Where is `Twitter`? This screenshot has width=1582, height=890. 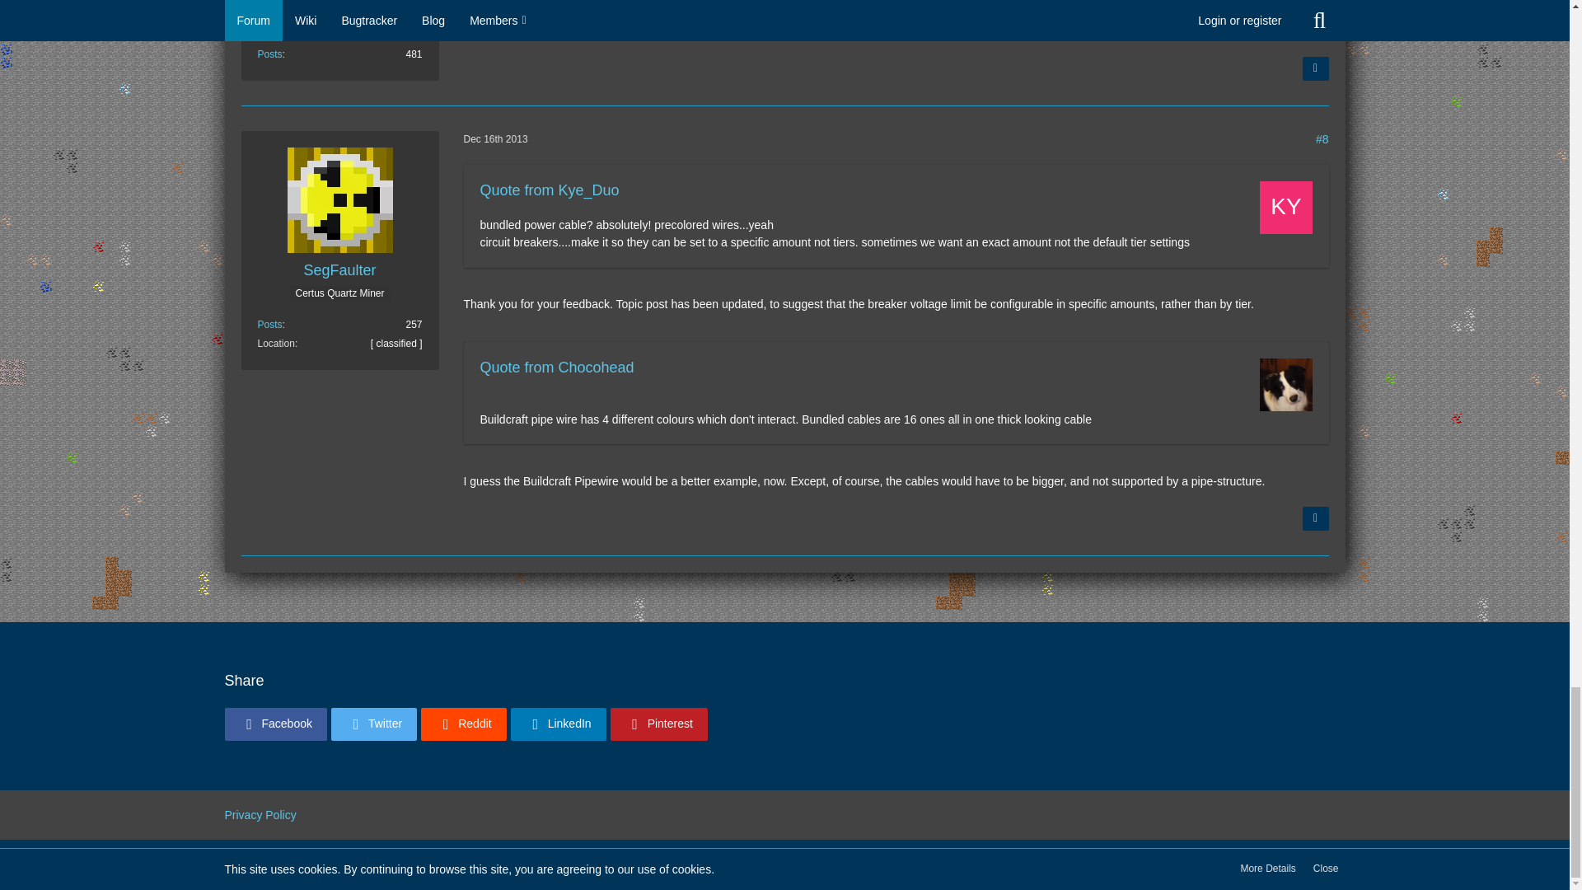
Twitter is located at coordinates (374, 724).